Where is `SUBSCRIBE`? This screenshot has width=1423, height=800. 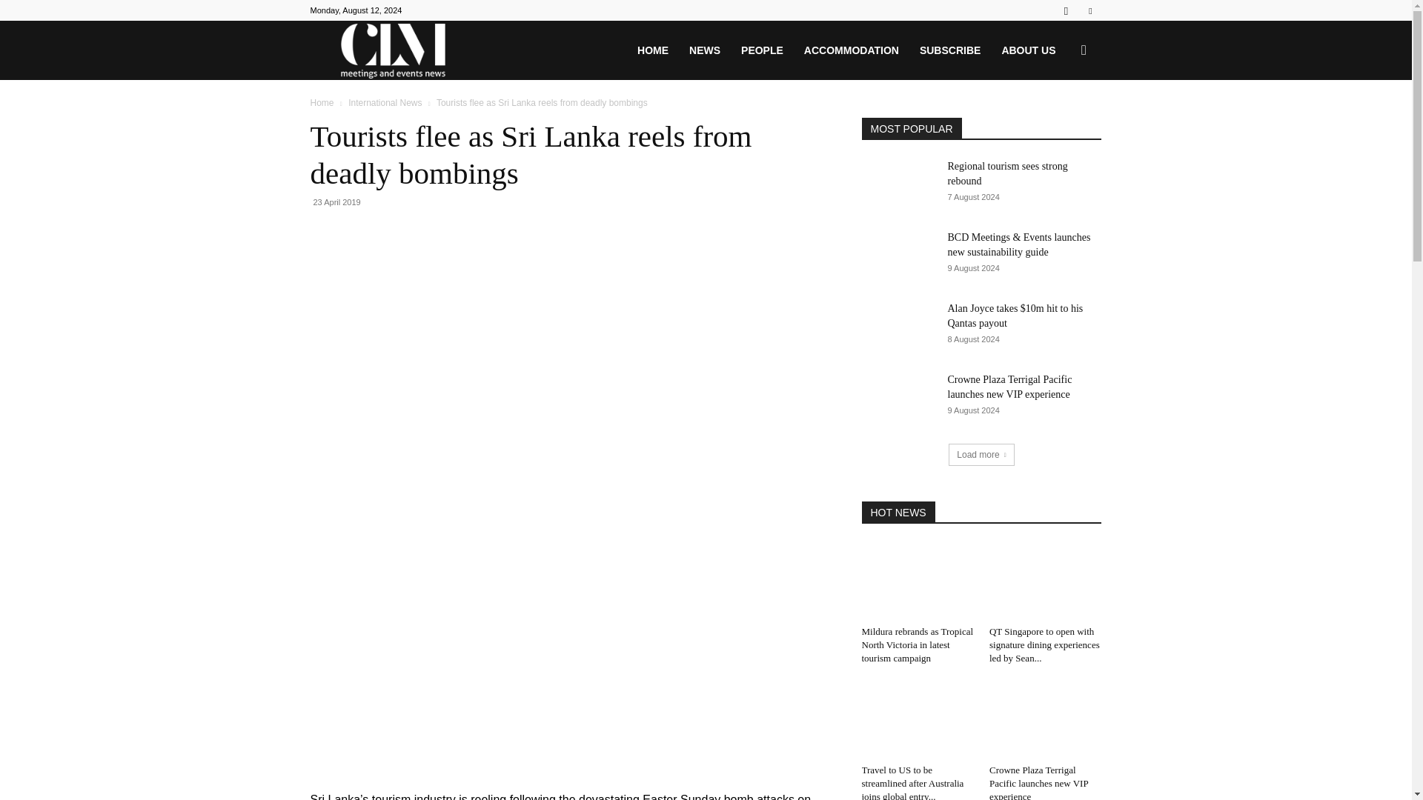 SUBSCRIBE is located at coordinates (949, 50).